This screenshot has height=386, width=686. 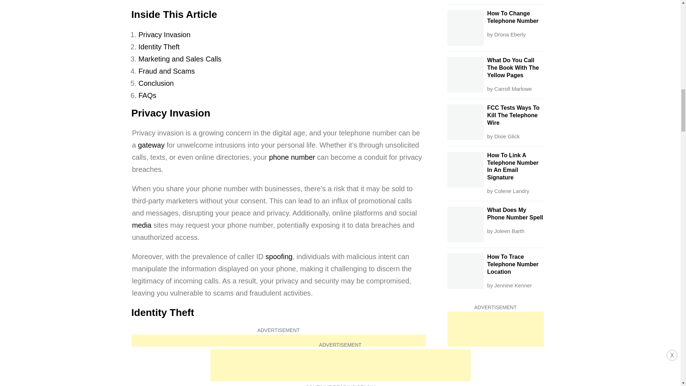 I want to click on gateway, so click(x=151, y=145).